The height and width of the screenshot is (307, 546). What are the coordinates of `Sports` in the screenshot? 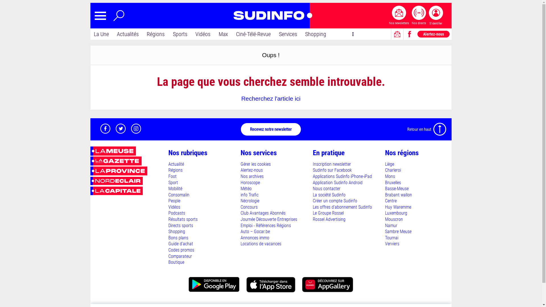 It's located at (180, 34).